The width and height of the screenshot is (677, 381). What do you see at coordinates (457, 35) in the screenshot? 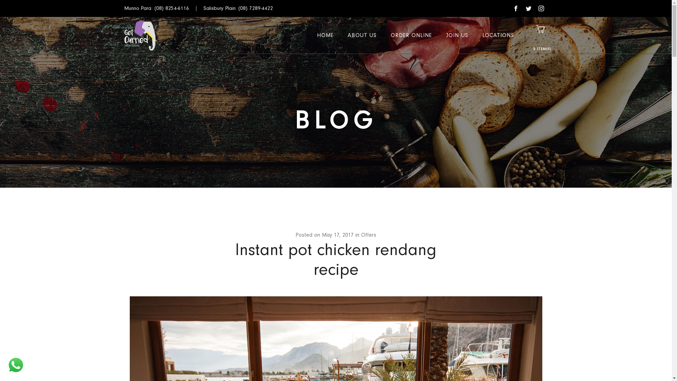
I see `JOIN US` at bounding box center [457, 35].